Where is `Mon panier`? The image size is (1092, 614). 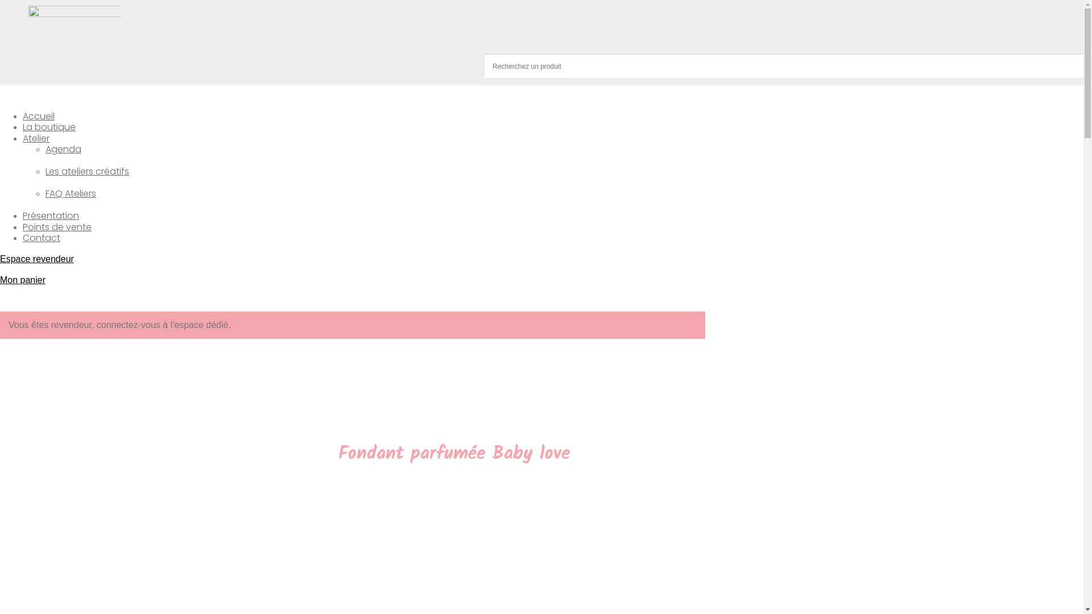 Mon panier is located at coordinates (23, 280).